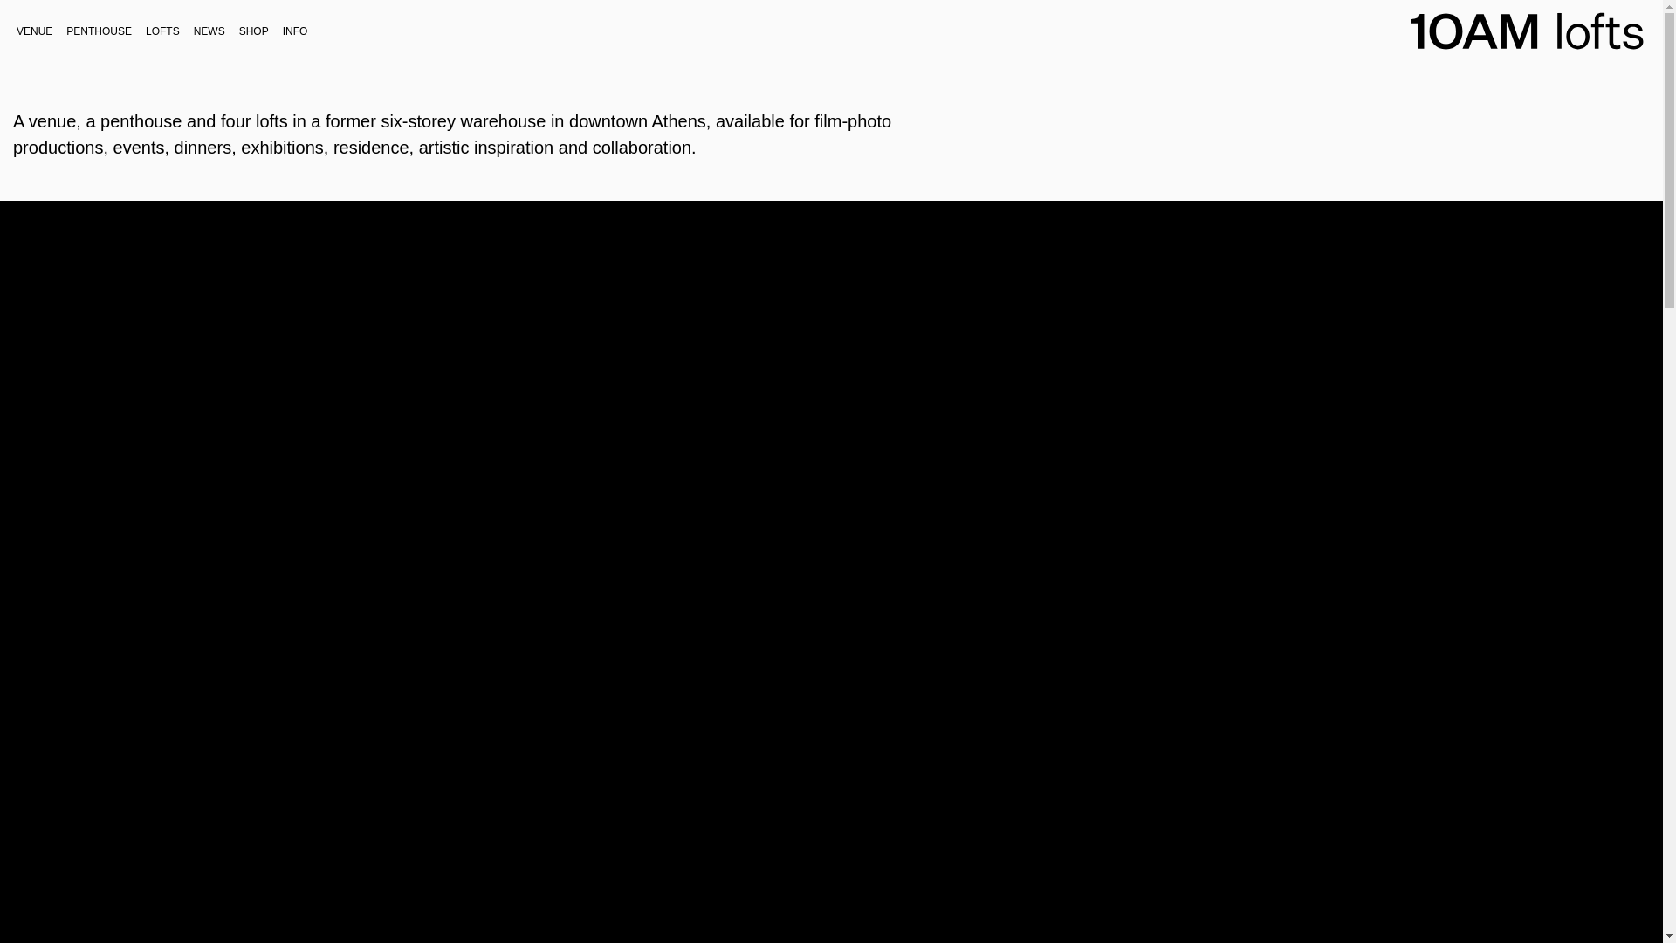 Image resolution: width=1676 pixels, height=943 pixels. Describe the element at coordinates (209, 31) in the screenshot. I see `NEWS` at that location.